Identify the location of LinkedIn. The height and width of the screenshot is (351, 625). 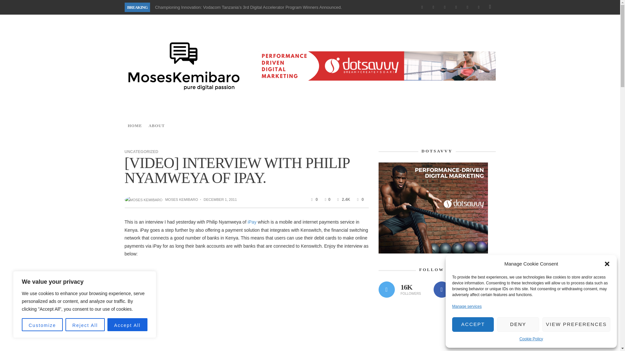
(456, 7).